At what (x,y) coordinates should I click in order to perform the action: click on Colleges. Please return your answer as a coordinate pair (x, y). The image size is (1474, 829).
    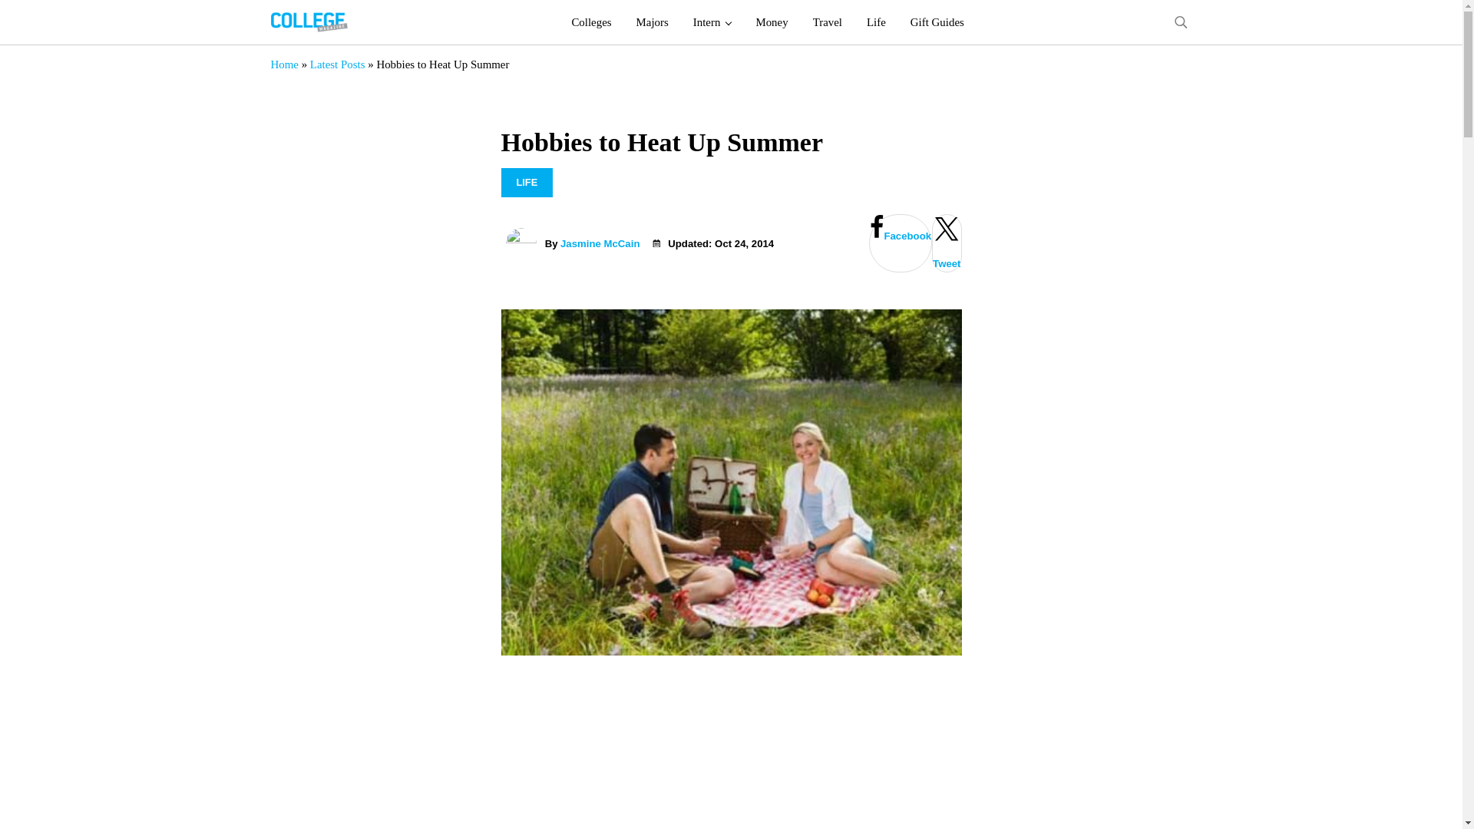
    Looking at the image, I should click on (591, 22).